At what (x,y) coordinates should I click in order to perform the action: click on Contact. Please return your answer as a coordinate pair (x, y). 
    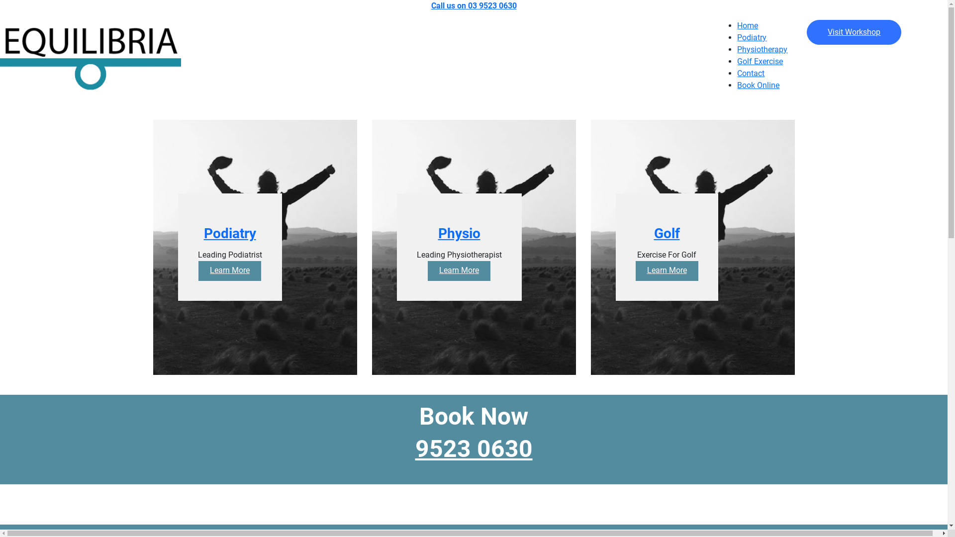
    Looking at the image, I should click on (751, 74).